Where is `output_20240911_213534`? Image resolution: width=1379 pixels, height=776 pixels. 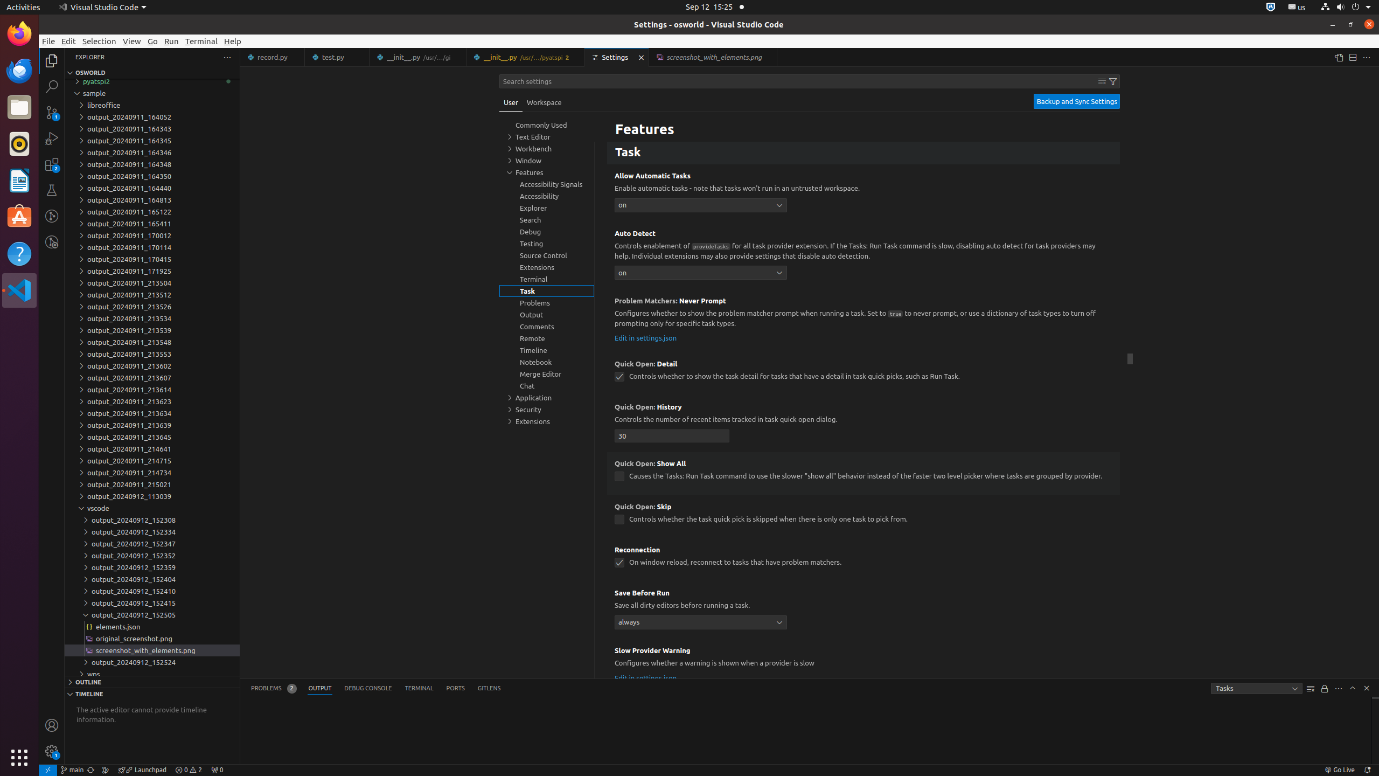
output_20240911_213534 is located at coordinates (152, 318).